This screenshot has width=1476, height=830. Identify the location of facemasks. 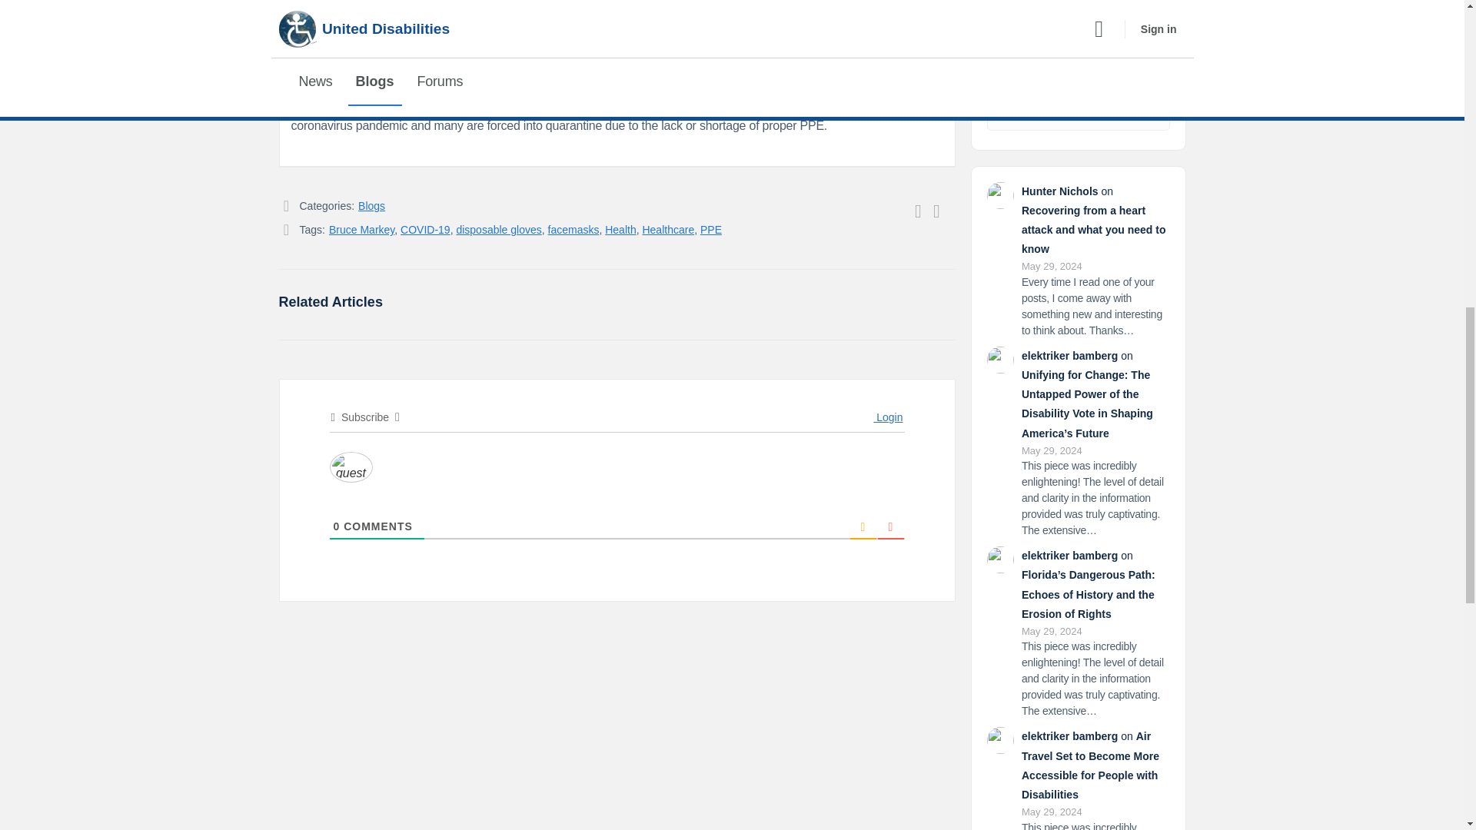
(573, 229).